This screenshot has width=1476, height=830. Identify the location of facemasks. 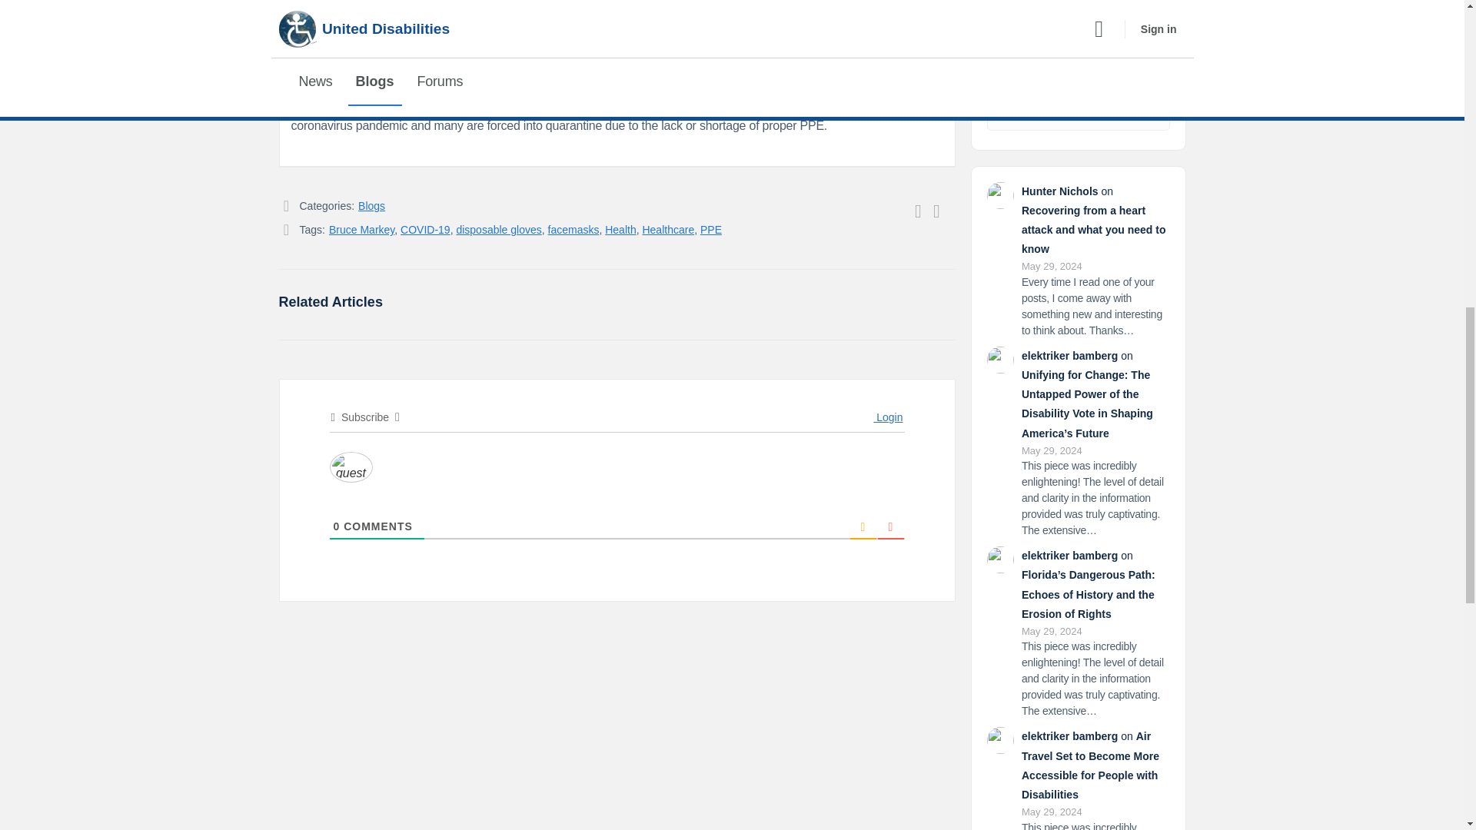
(573, 229).